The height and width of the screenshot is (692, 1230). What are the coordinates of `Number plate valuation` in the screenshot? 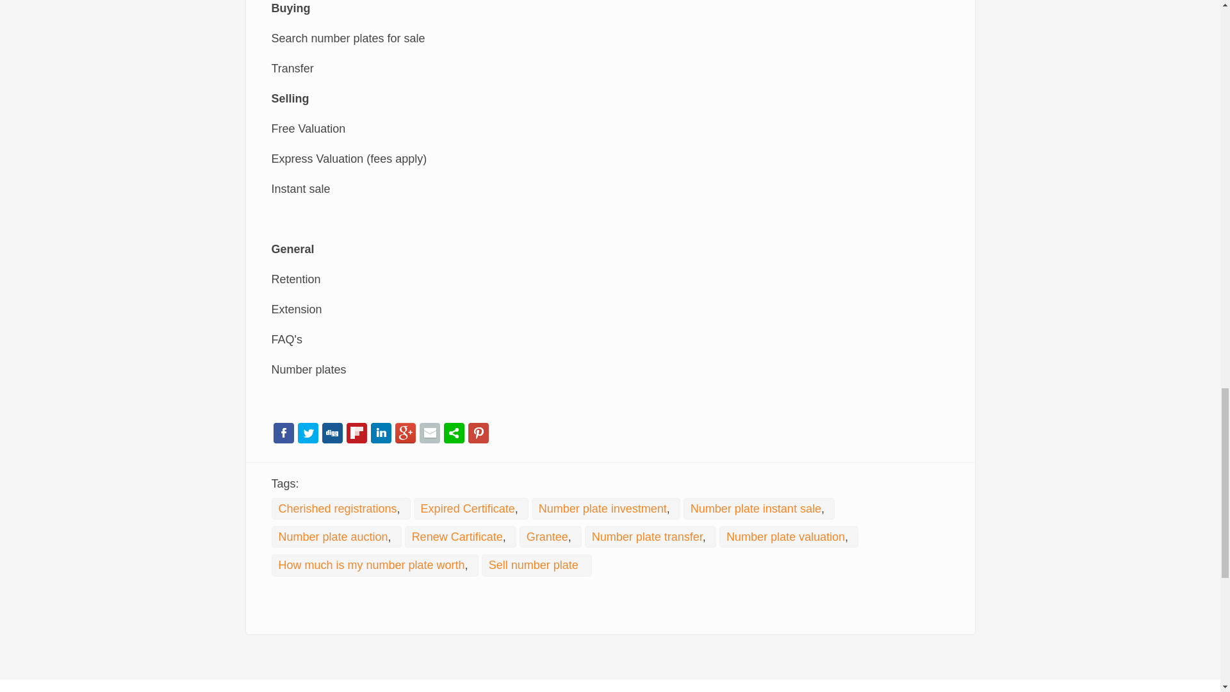 It's located at (785, 537).